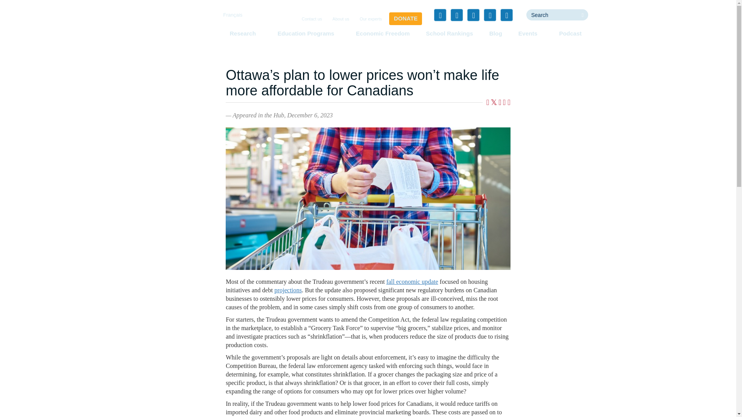 This screenshot has width=742, height=417. Describe the element at coordinates (449, 33) in the screenshot. I see `School Rankings` at that location.